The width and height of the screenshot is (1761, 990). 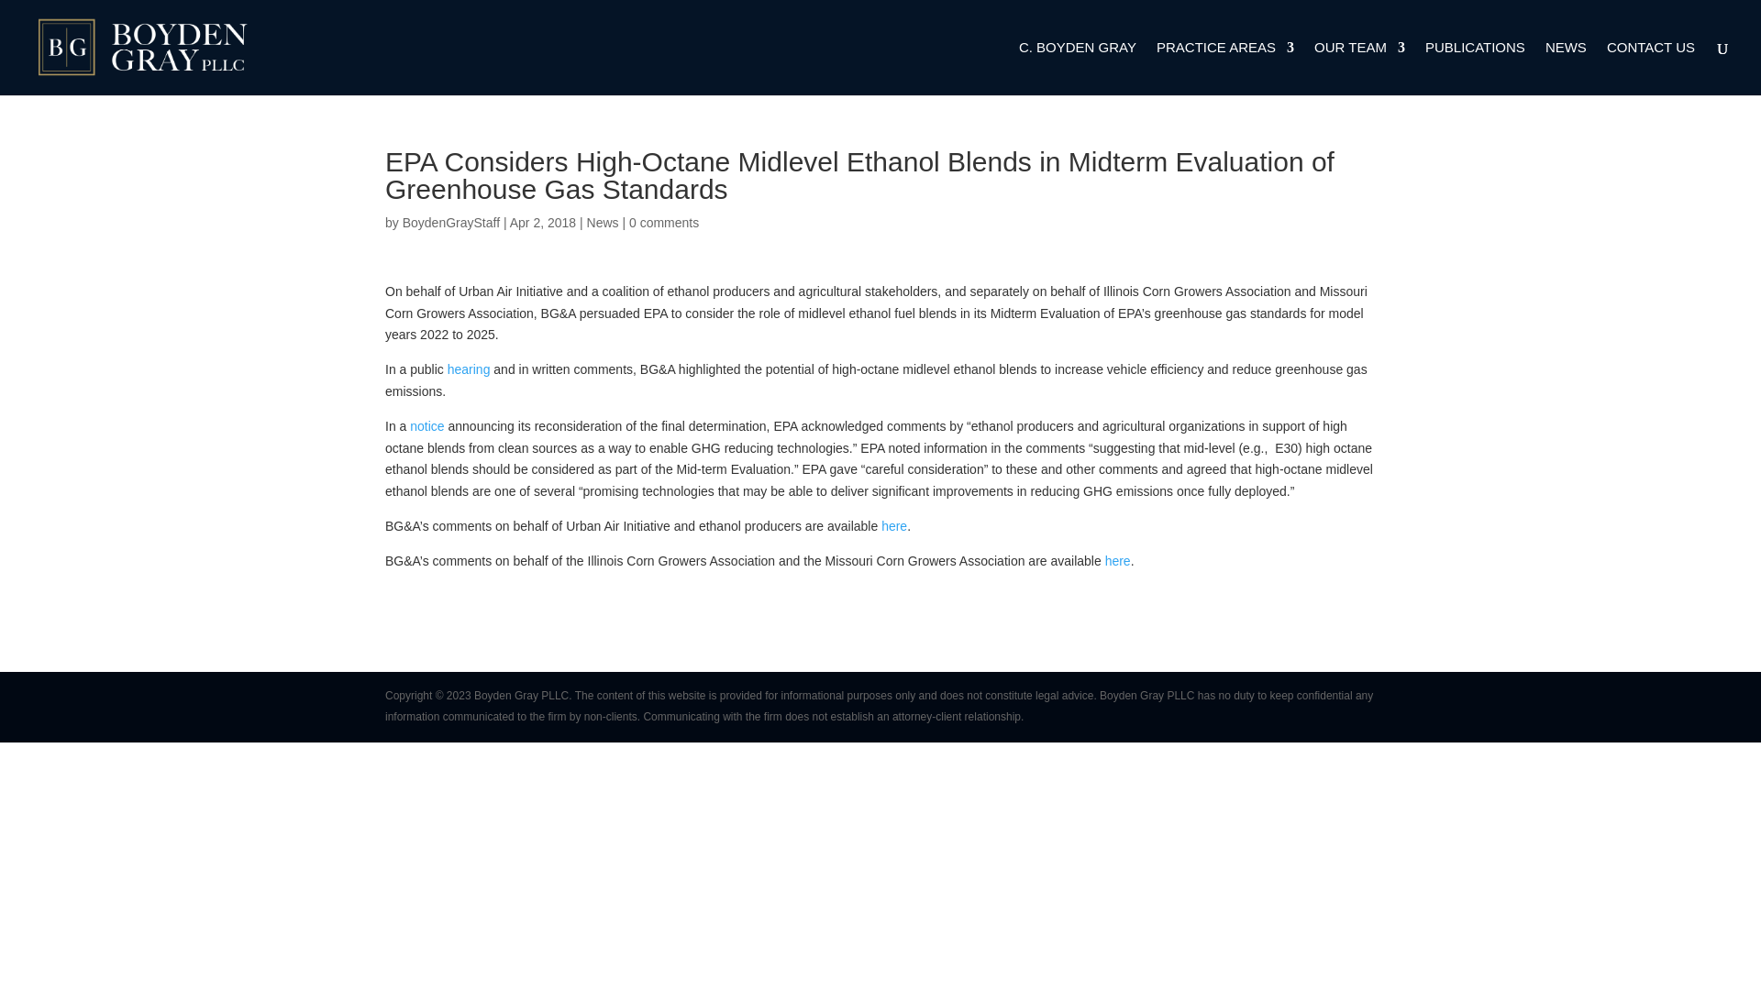 I want to click on C. BOYDEN GRAY, so click(x=1077, y=68).